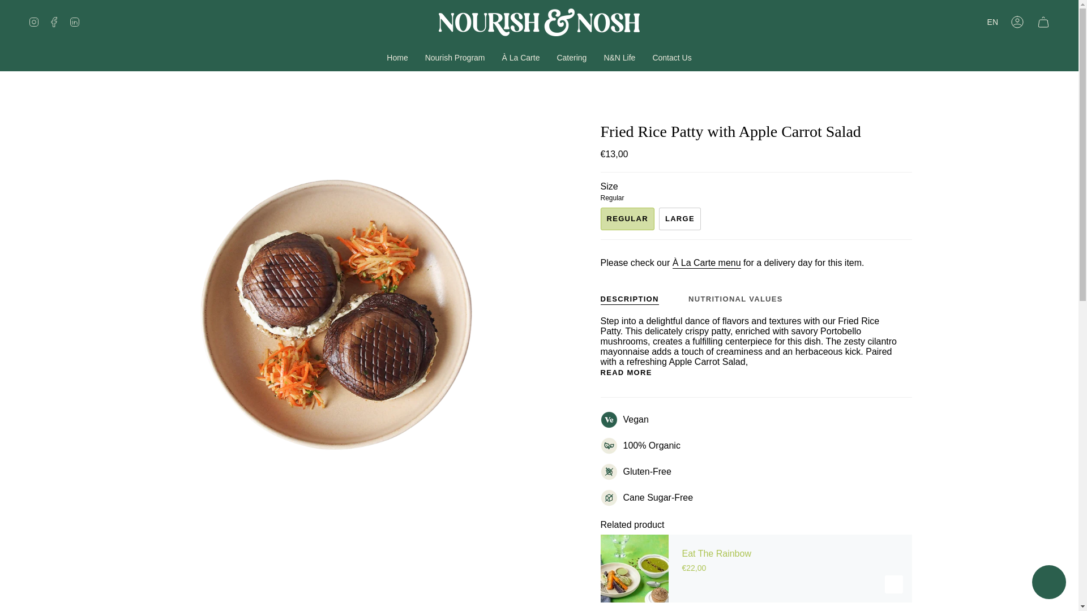  What do you see at coordinates (671, 58) in the screenshot?
I see `Contact Us` at bounding box center [671, 58].